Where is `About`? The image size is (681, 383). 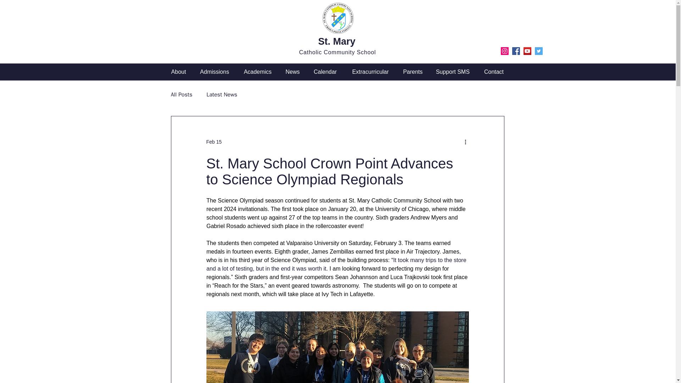
About is located at coordinates (178, 72).